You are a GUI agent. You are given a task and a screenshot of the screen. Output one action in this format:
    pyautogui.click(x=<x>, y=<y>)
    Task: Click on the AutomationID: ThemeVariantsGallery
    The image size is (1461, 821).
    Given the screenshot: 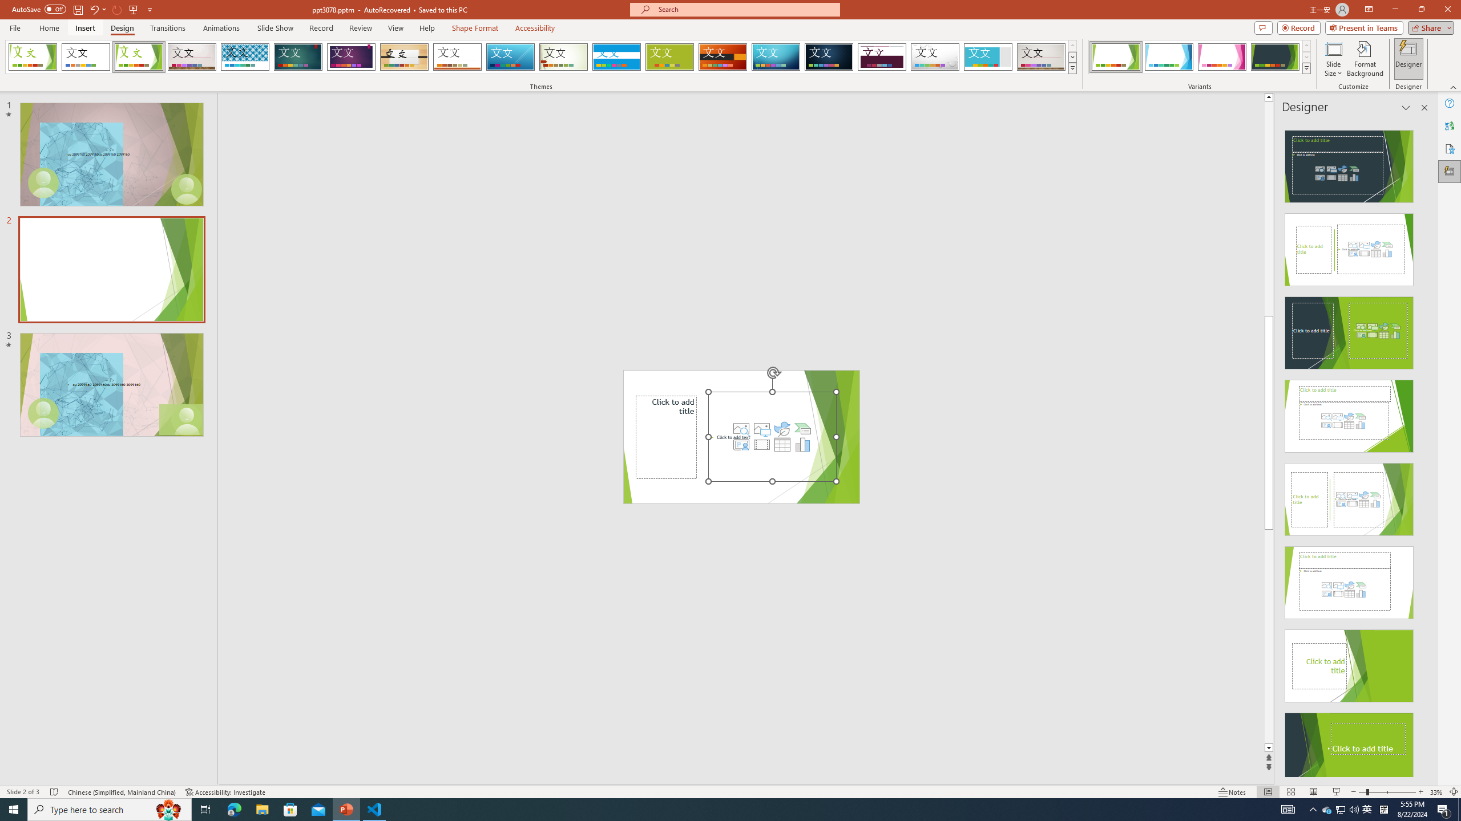 What is the action you would take?
    pyautogui.click(x=1200, y=57)
    